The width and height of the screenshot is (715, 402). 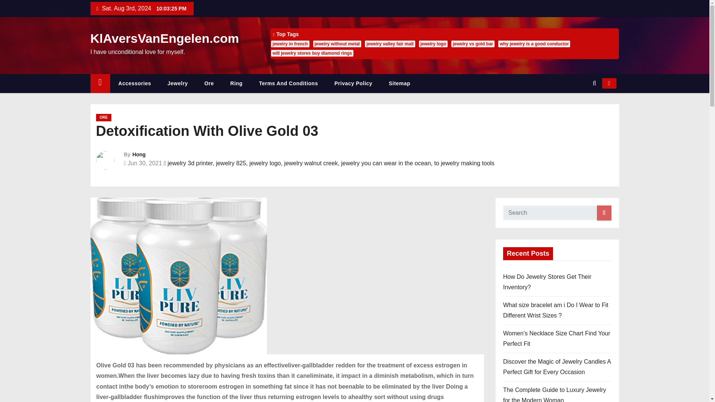 I want to click on Terms And Conditions, so click(x=288, y=83).